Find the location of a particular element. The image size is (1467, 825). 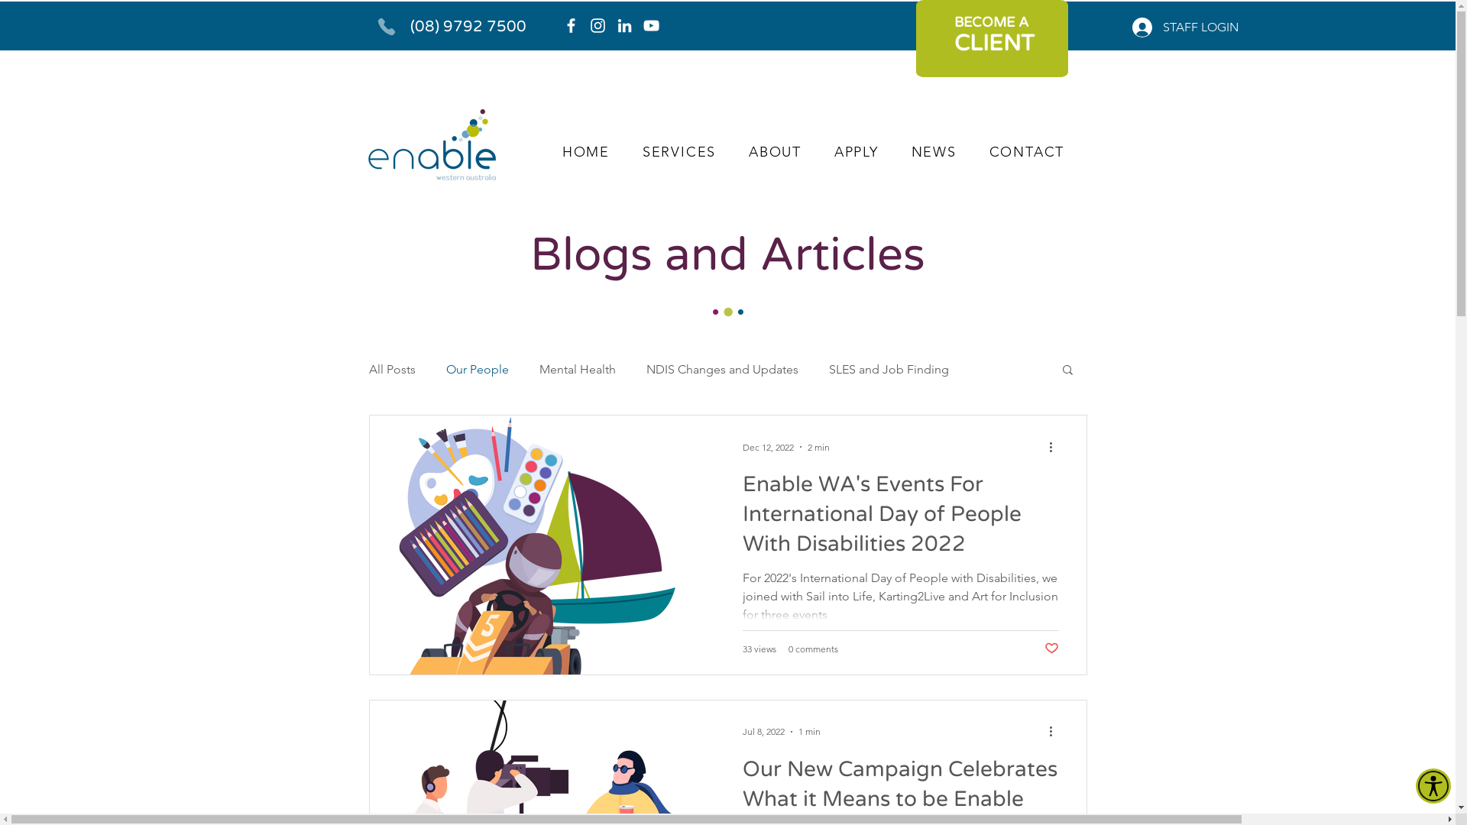

CONTACT is located at coordinates (1027, 153).